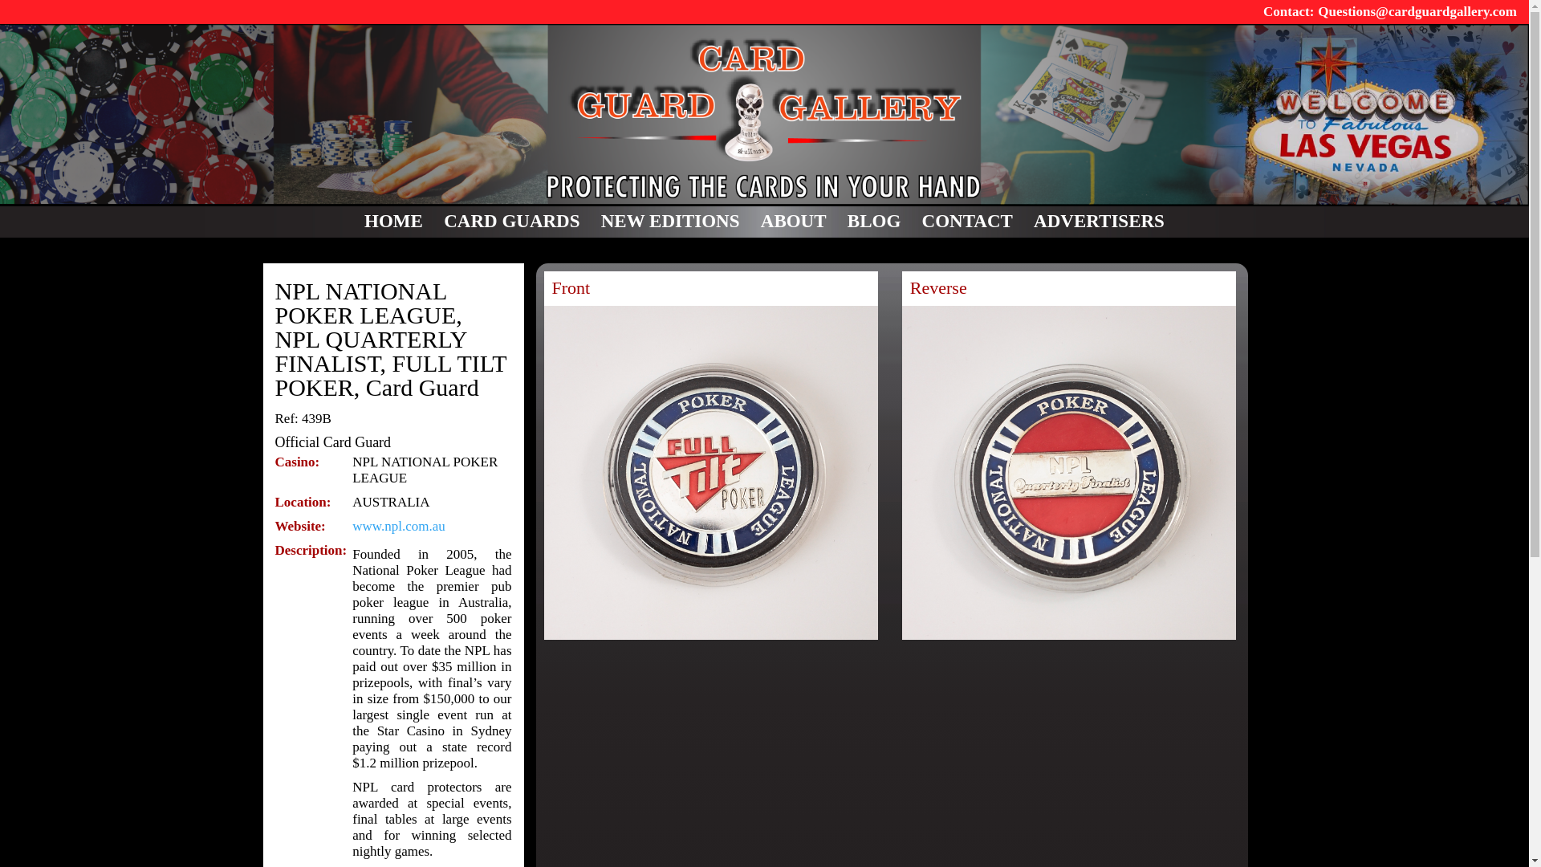  What do you see at coordinates (398, 526) in the screenshot?
I see `www.npl.com.au` at bounding box center [398, 526].